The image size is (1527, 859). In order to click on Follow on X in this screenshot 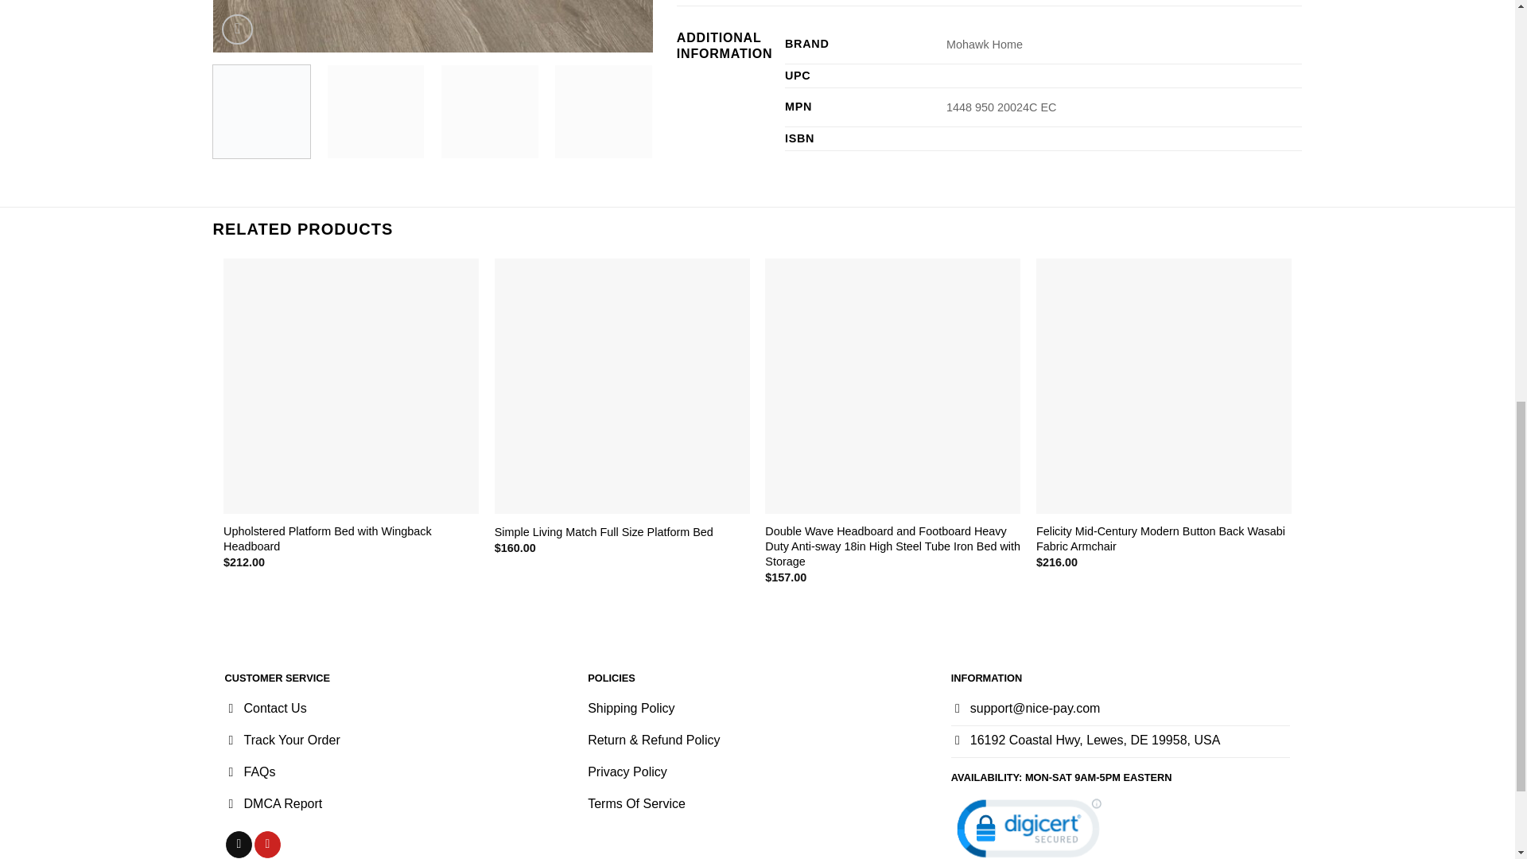, I will do `click(239, 845)`.